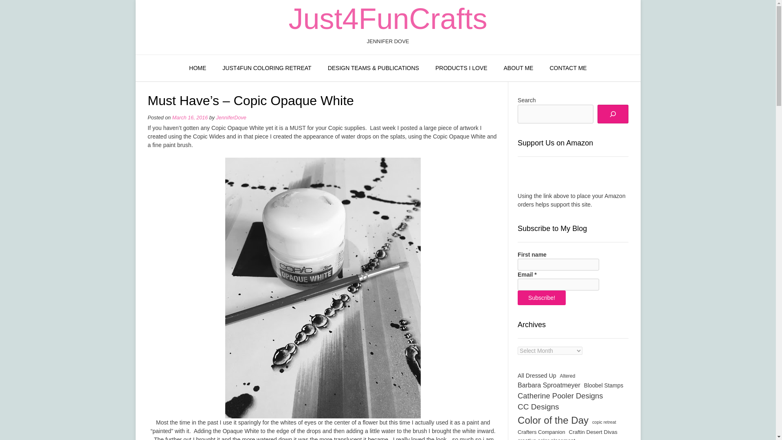 Image resolution: width=782 pixels, height=440 pixels. I want to click on ABOUT ME, so click(519, 68).